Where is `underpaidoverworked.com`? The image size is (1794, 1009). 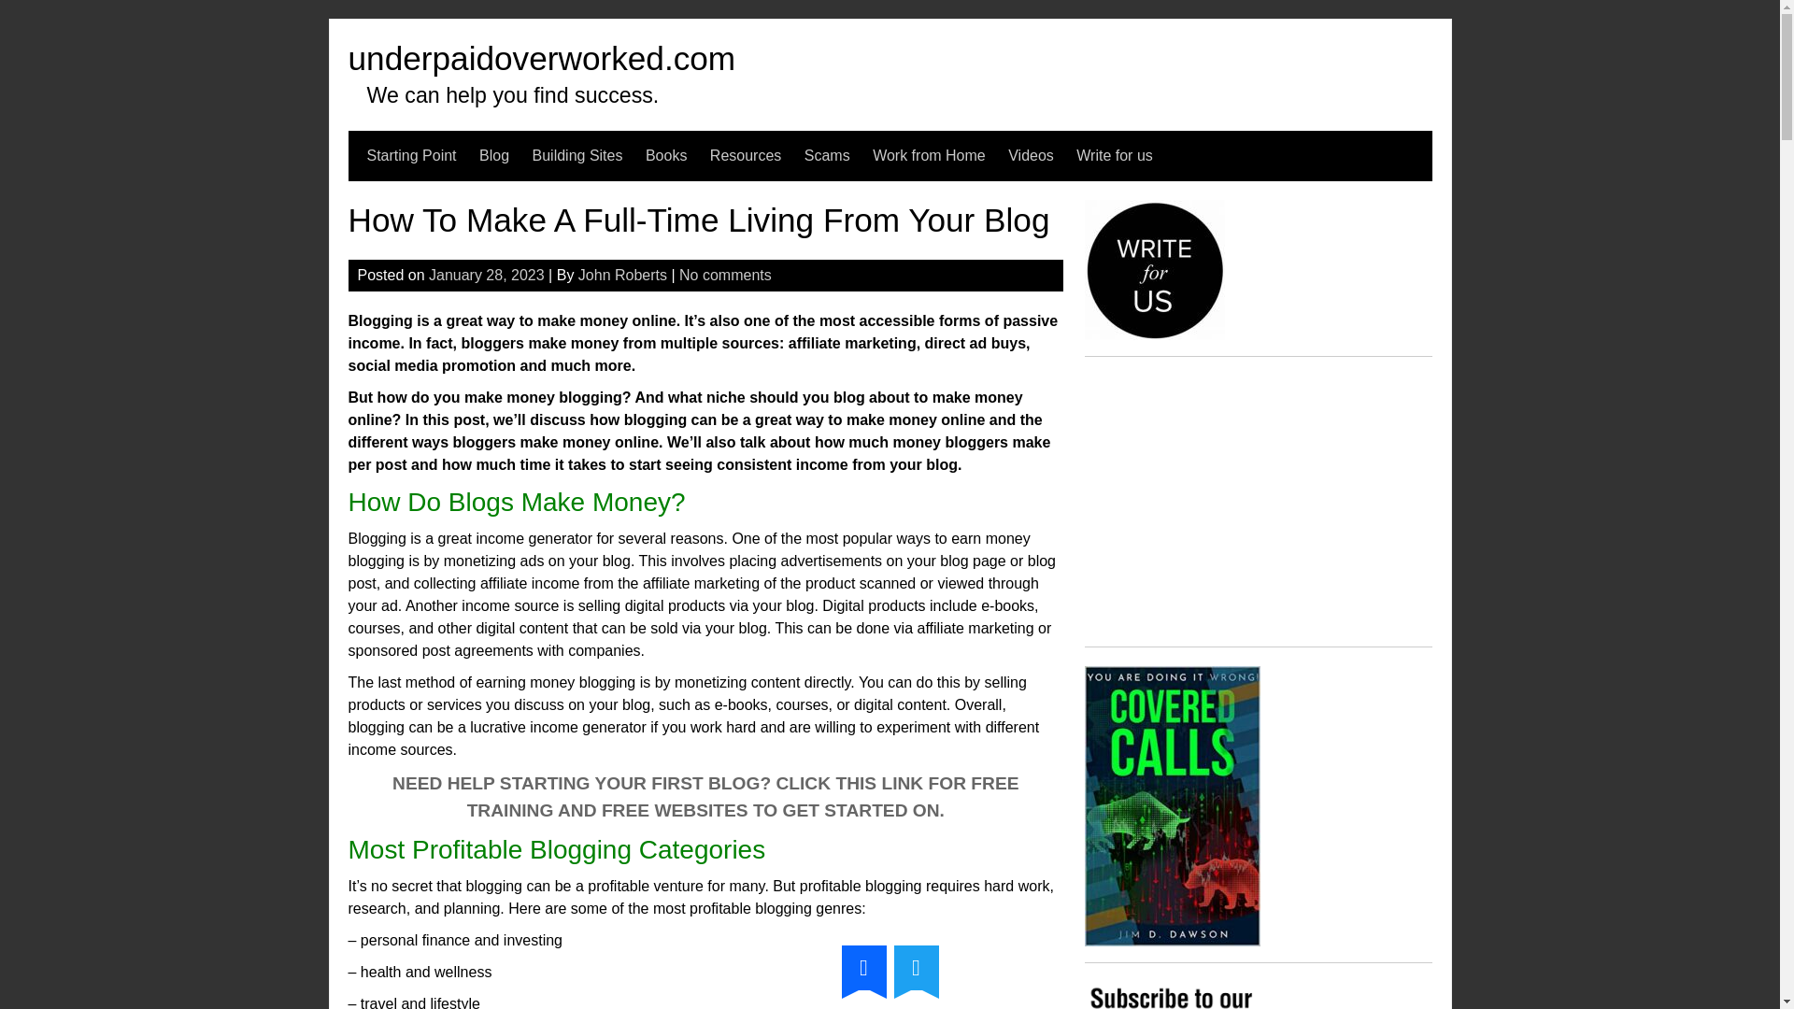 underpaidoverworked.com is located at coordinates (542, 58).